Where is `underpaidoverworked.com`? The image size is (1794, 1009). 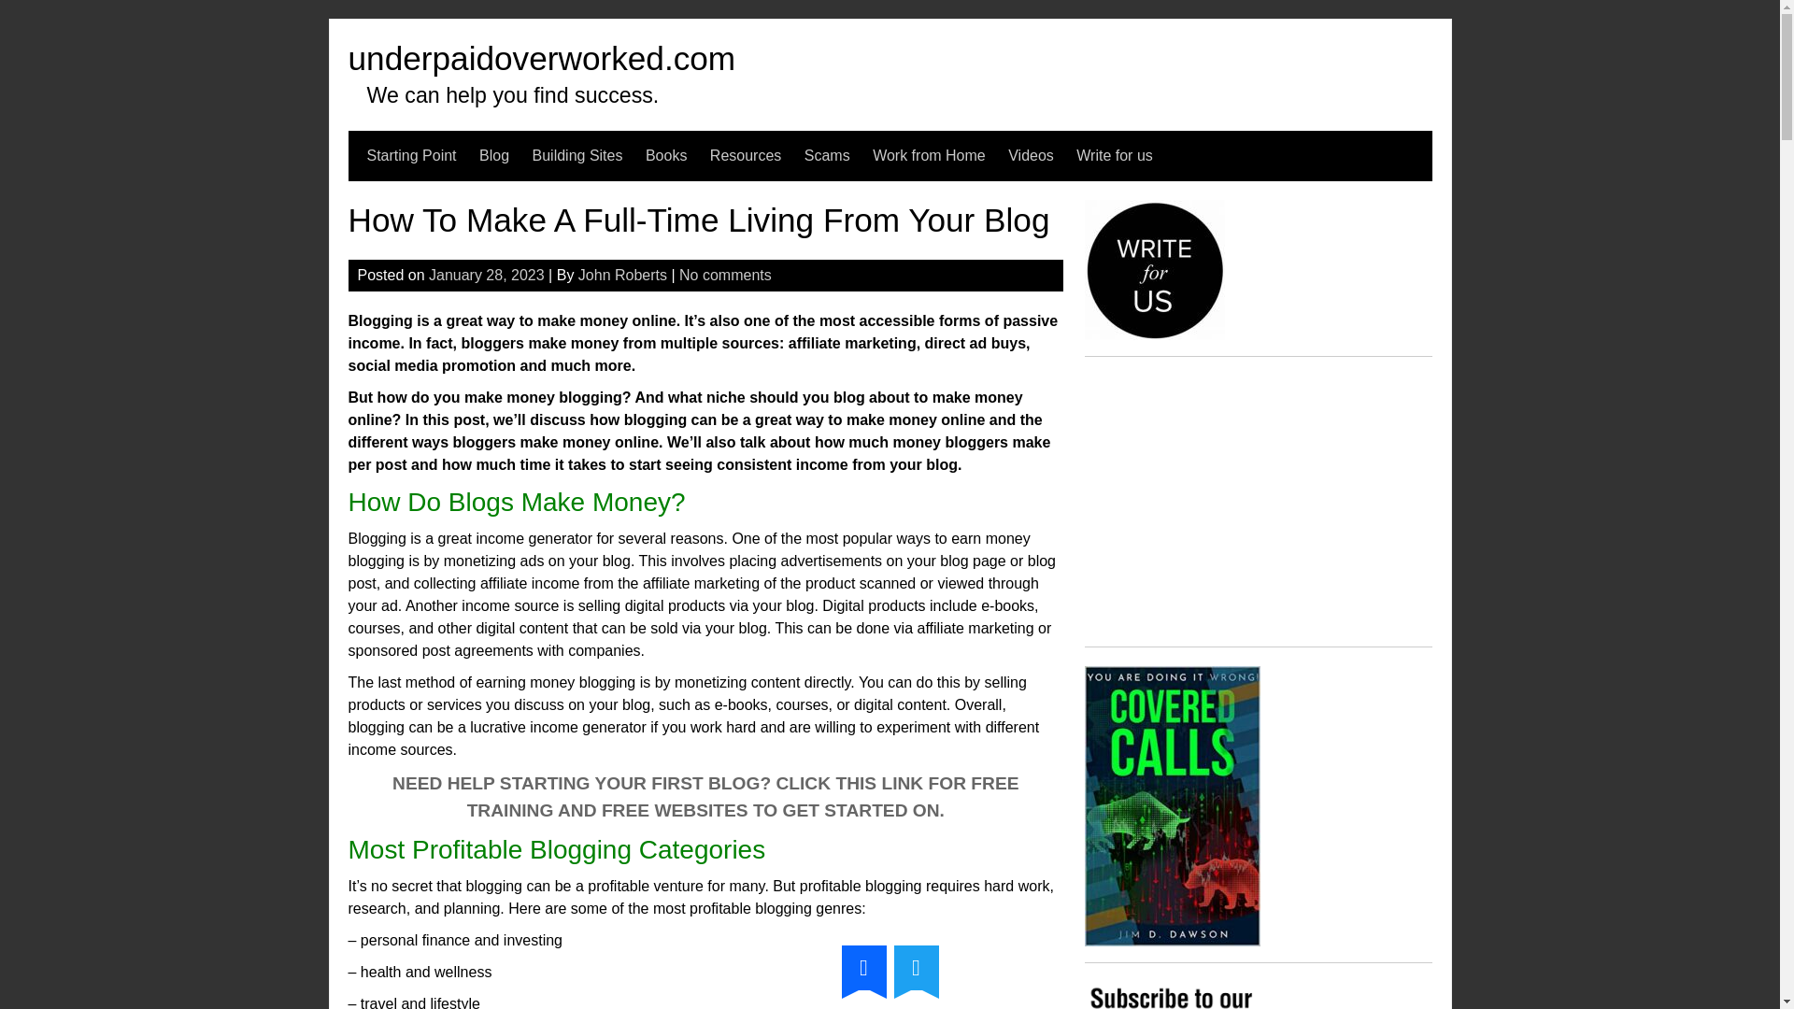 underpaidoverworked.com is located at coordinates (542, 58).